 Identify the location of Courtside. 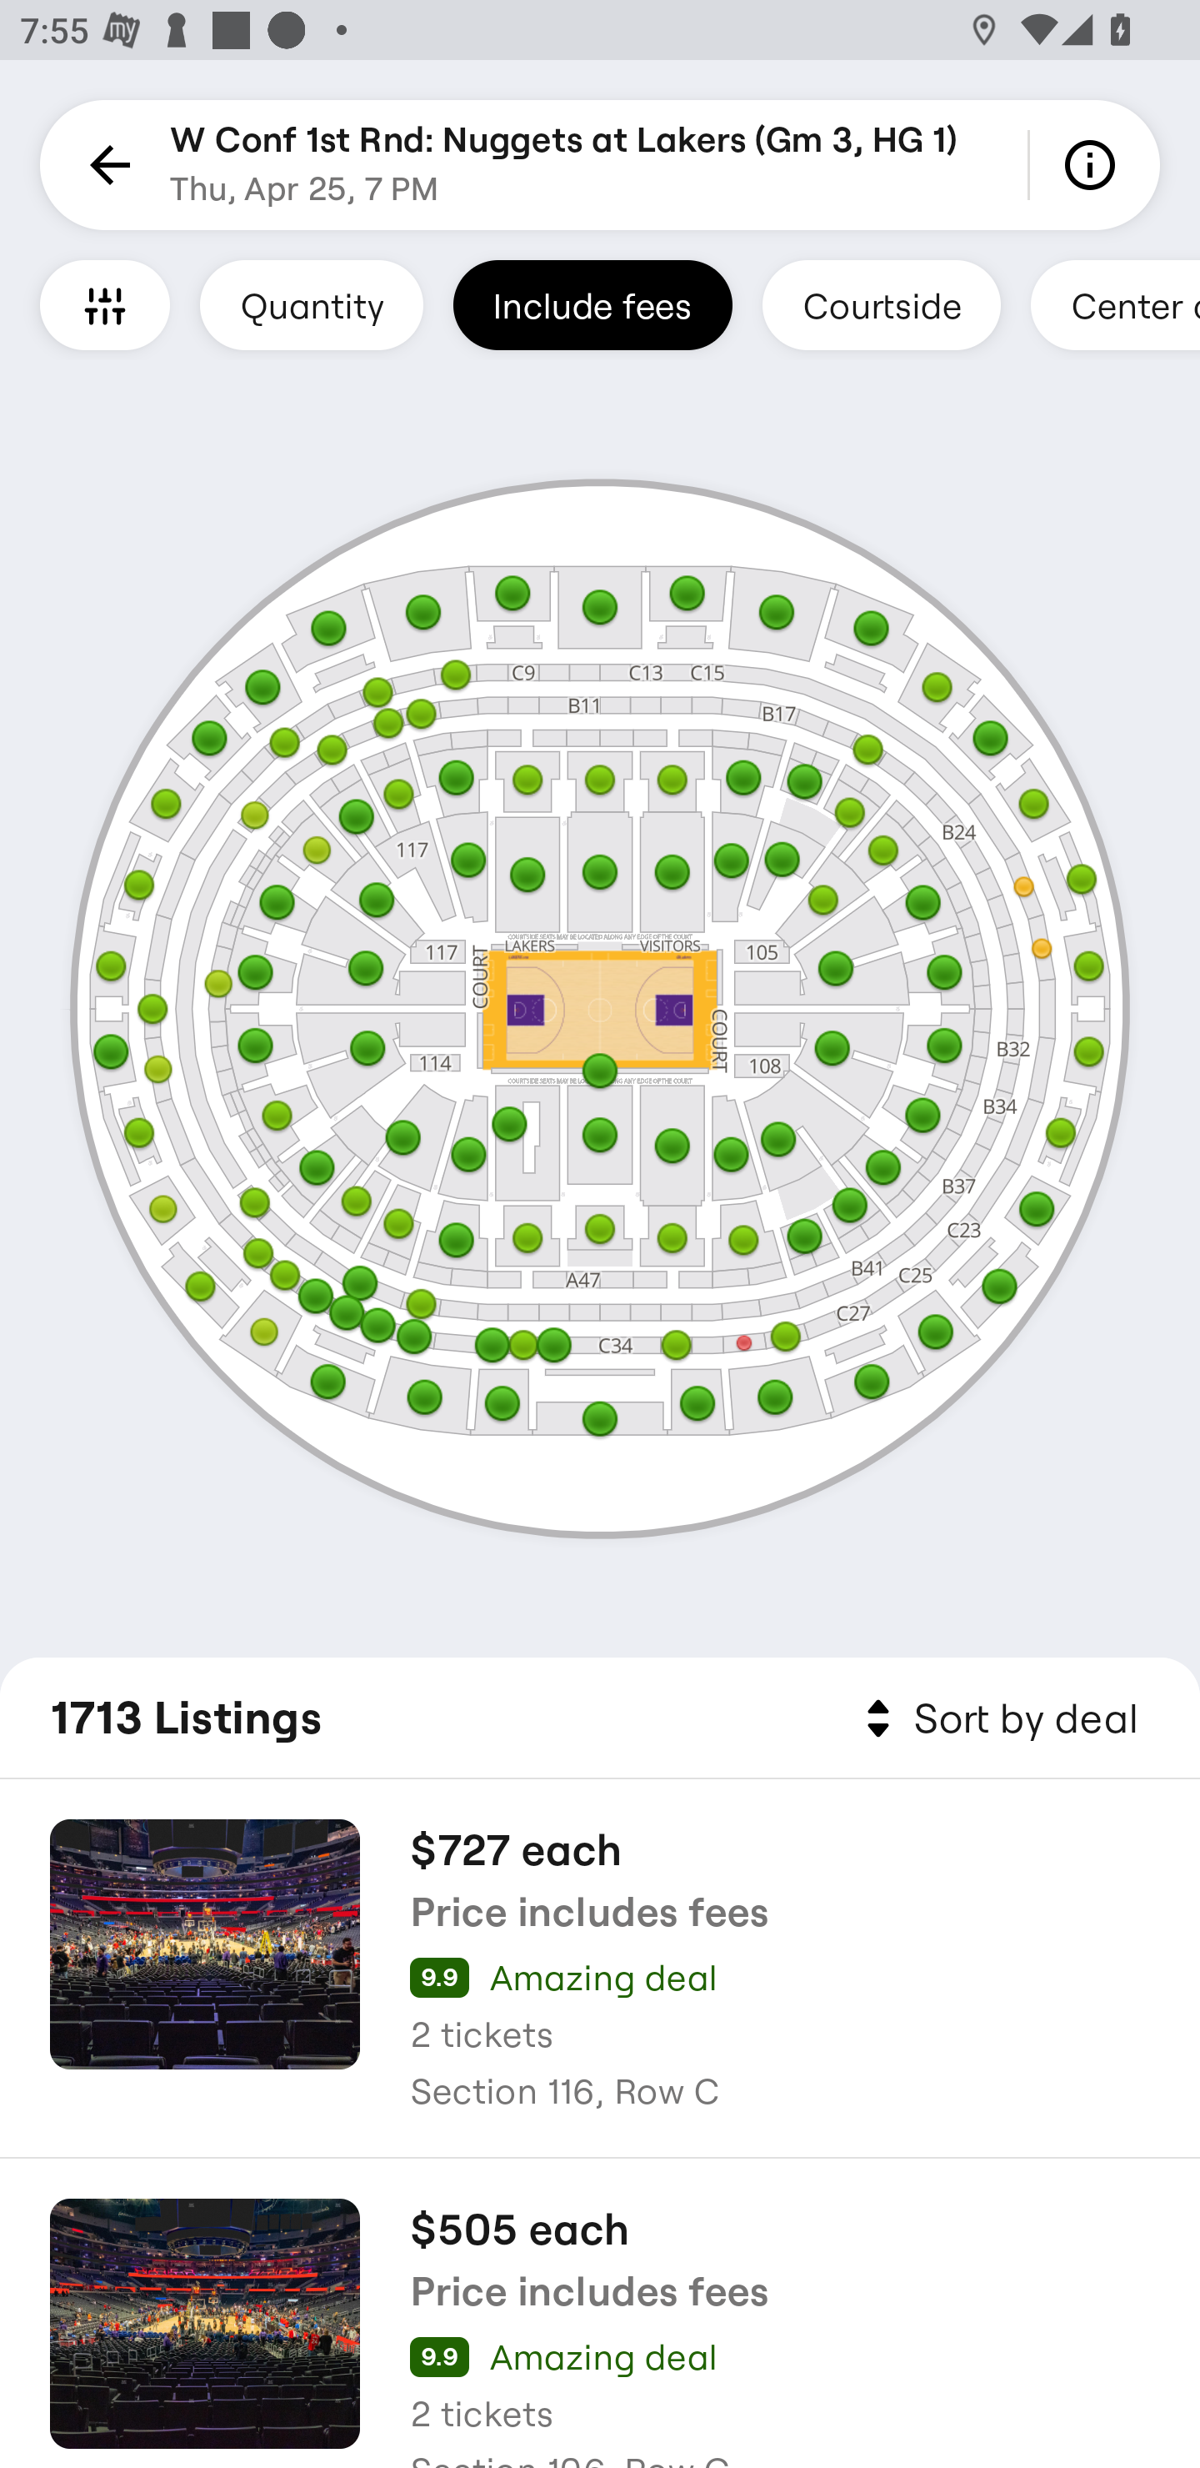
(881, 304).